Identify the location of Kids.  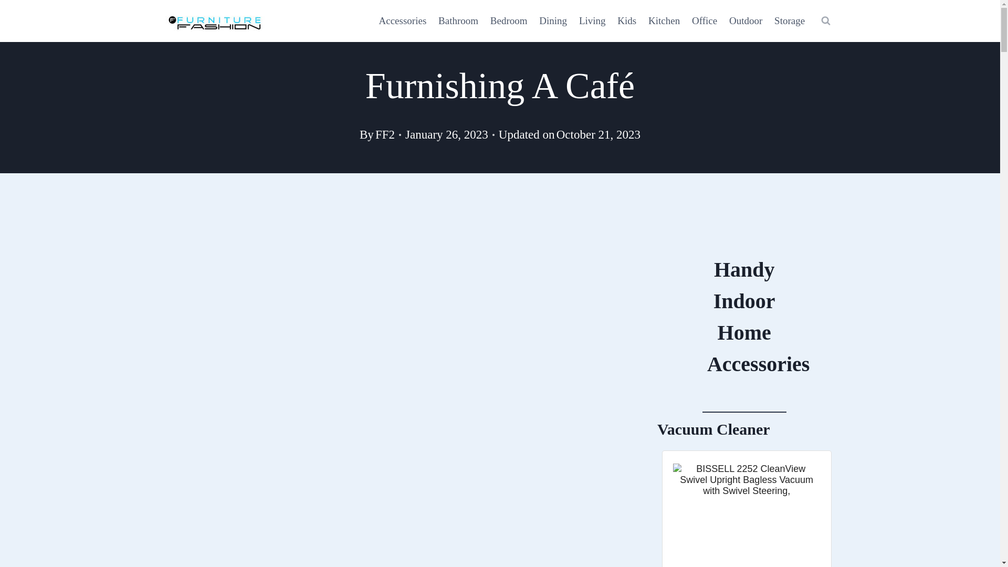
(627, 20).